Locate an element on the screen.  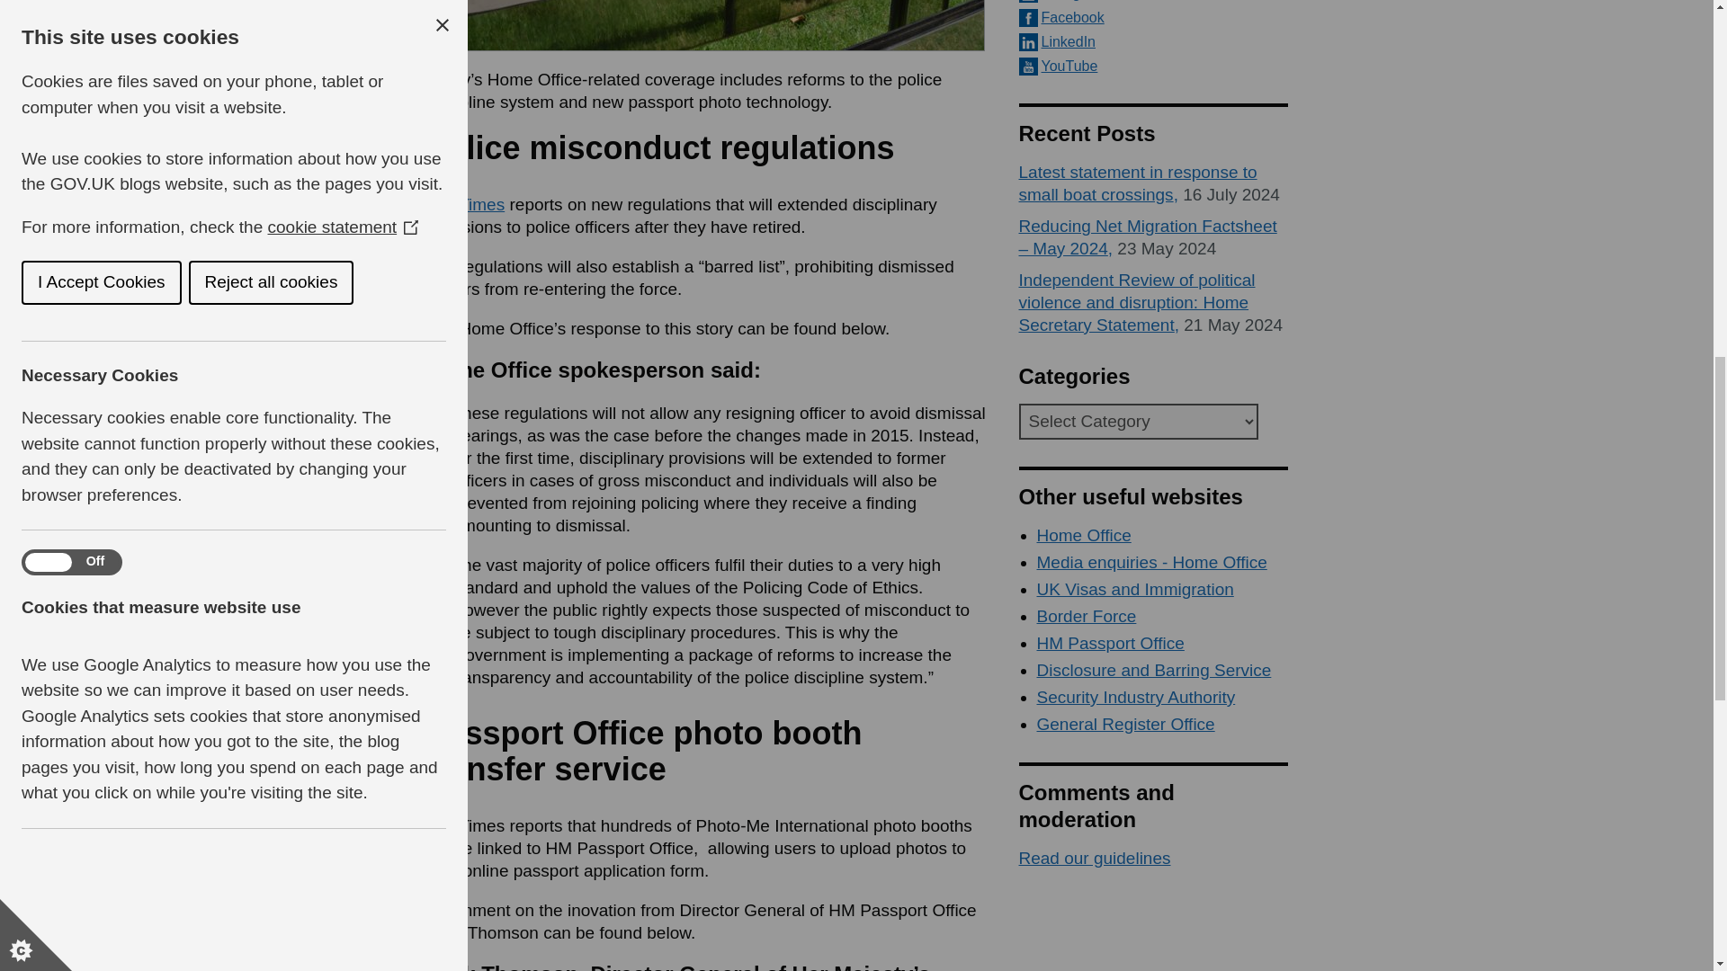
HM Passport Office is located at coordinates (1110, 643).